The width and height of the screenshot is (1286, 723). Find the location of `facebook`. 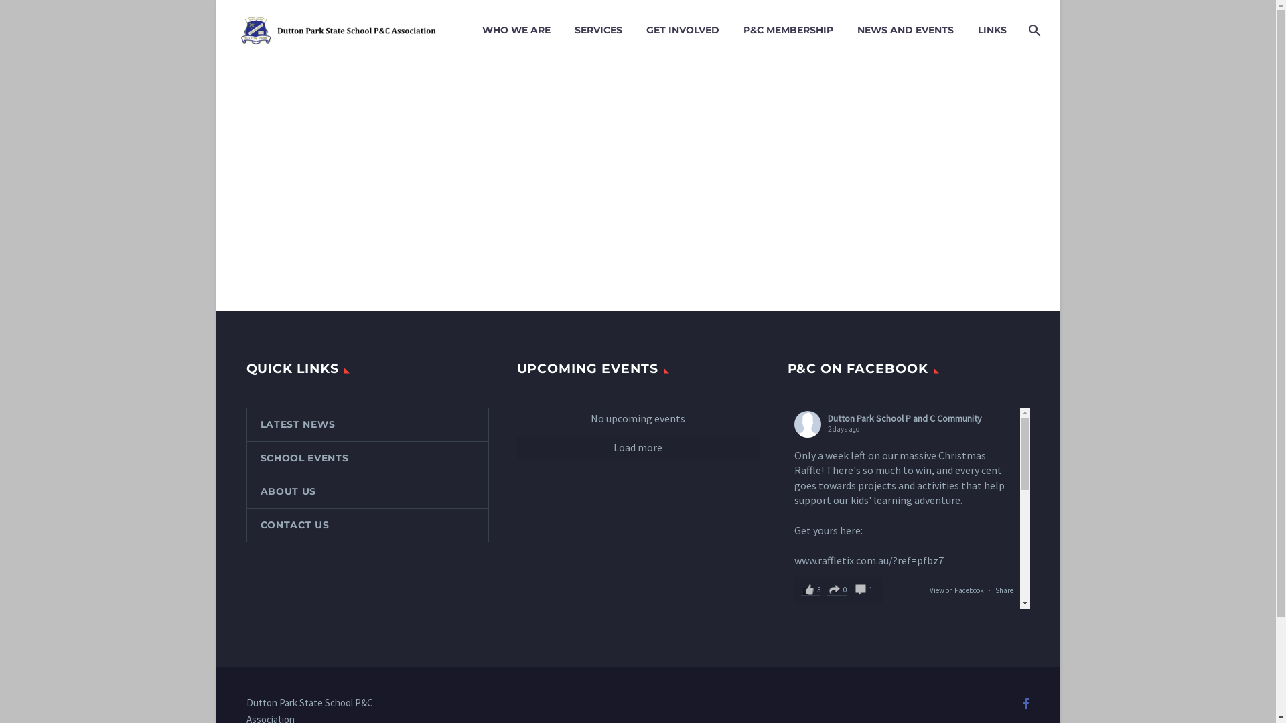

facebook is located at coordinates (1026, 704).